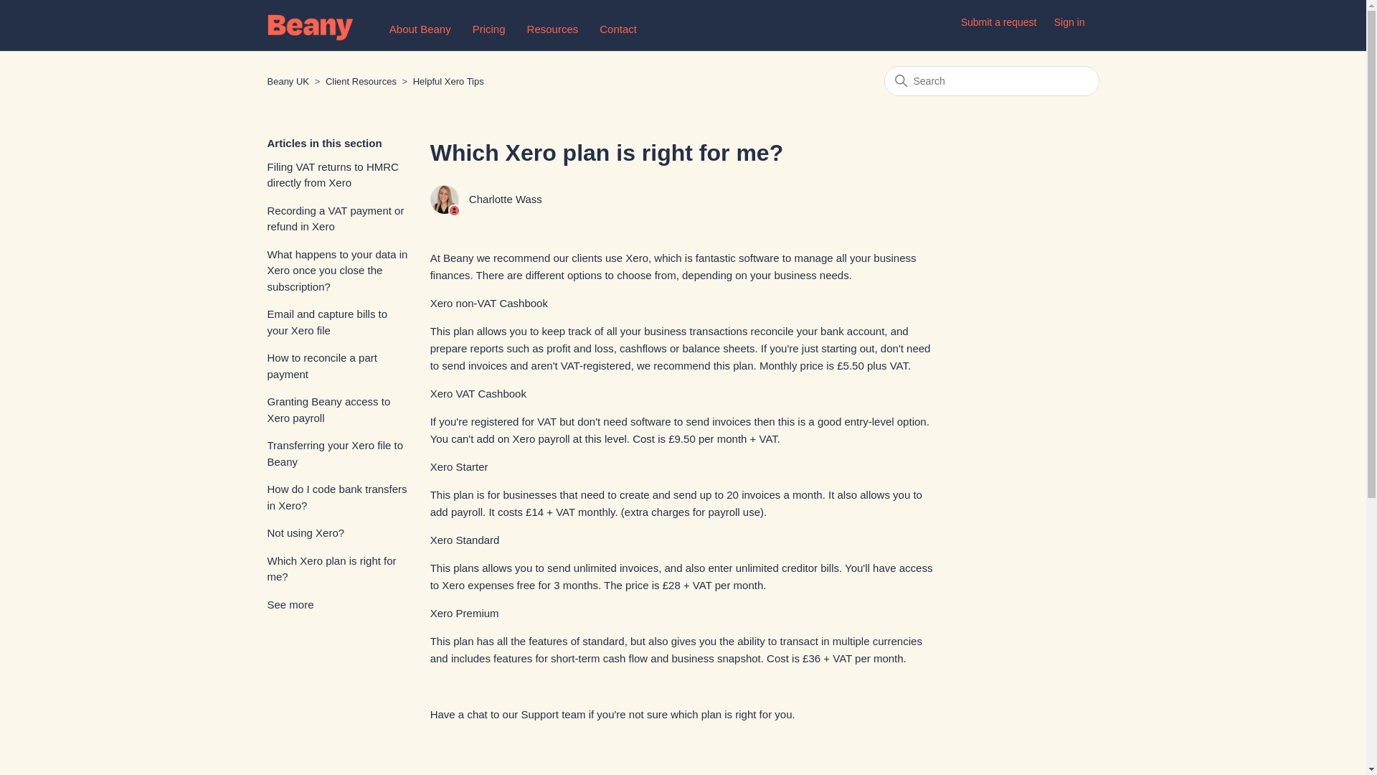 The image size is (1377, 775). I want to click on Granting Beany access to Xero payroll, so click(337, 410).